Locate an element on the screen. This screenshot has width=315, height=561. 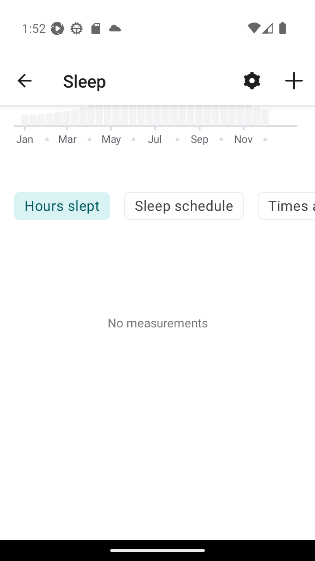
Hours slept is located at coordinates (62, 206).